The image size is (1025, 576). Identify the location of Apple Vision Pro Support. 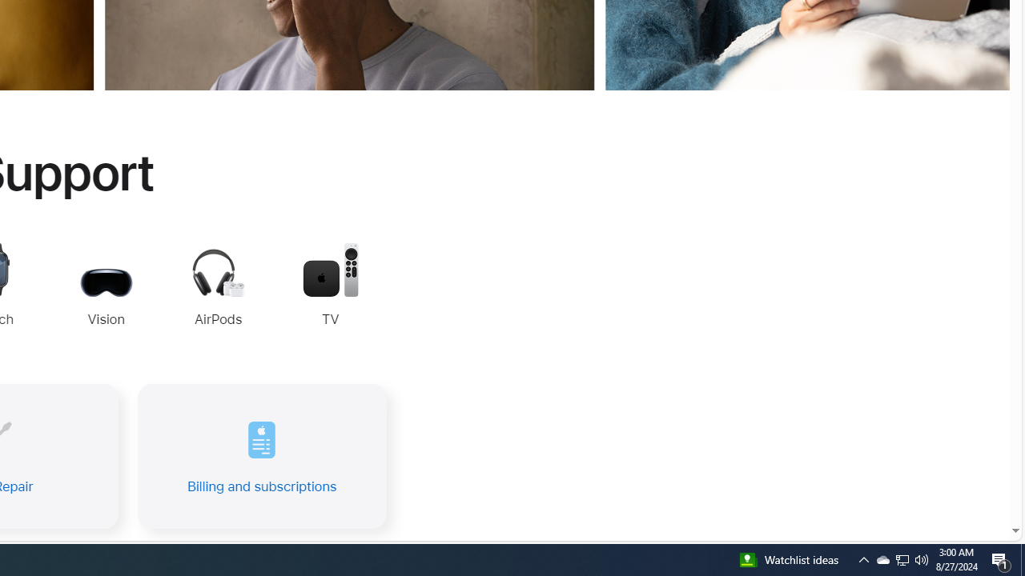
(106, 286).